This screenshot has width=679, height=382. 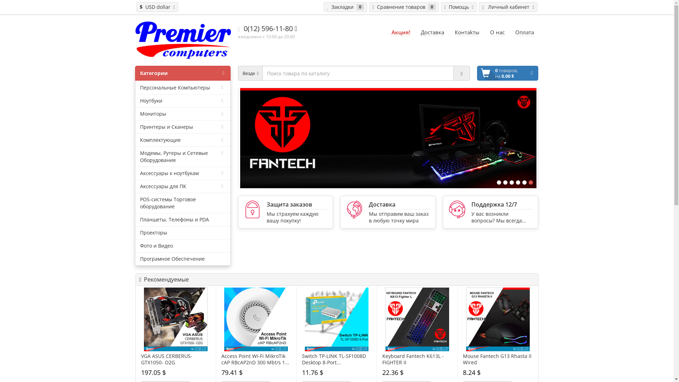 I want to click on VGA ASUS CERBERUS-GTX1050- O2G, so click(x=176, y=319).